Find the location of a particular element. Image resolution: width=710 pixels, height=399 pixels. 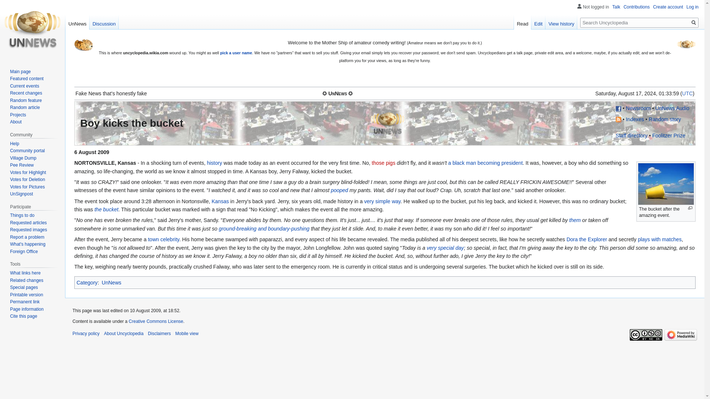

UnNews:UnNewsAudio is located at coordinates (632, 135).